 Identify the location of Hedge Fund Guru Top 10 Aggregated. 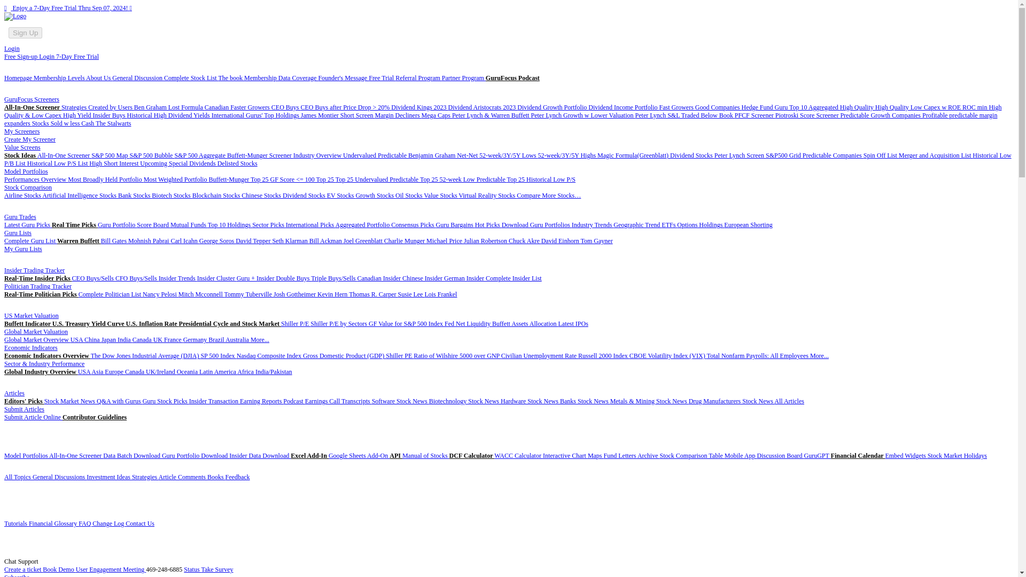
(791, 107).